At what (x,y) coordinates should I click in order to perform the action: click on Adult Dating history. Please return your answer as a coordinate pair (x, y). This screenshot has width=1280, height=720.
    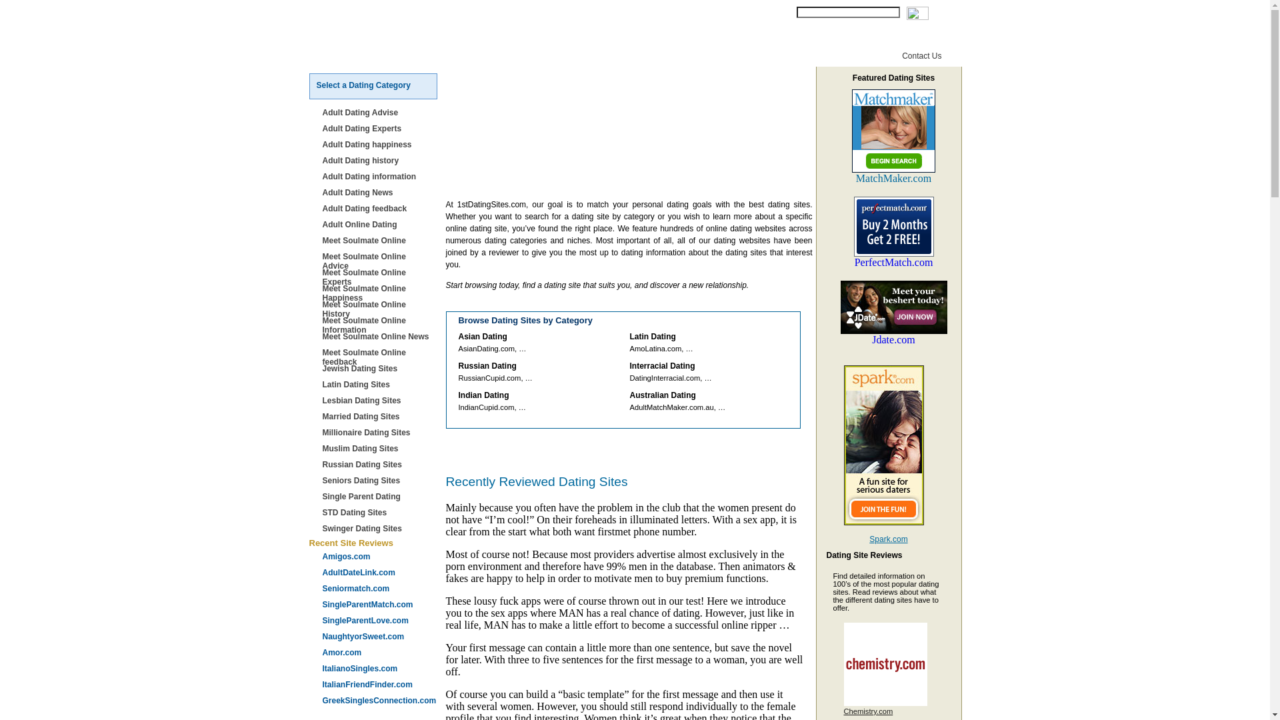
    Looking at the image, I should click on (378, 161).